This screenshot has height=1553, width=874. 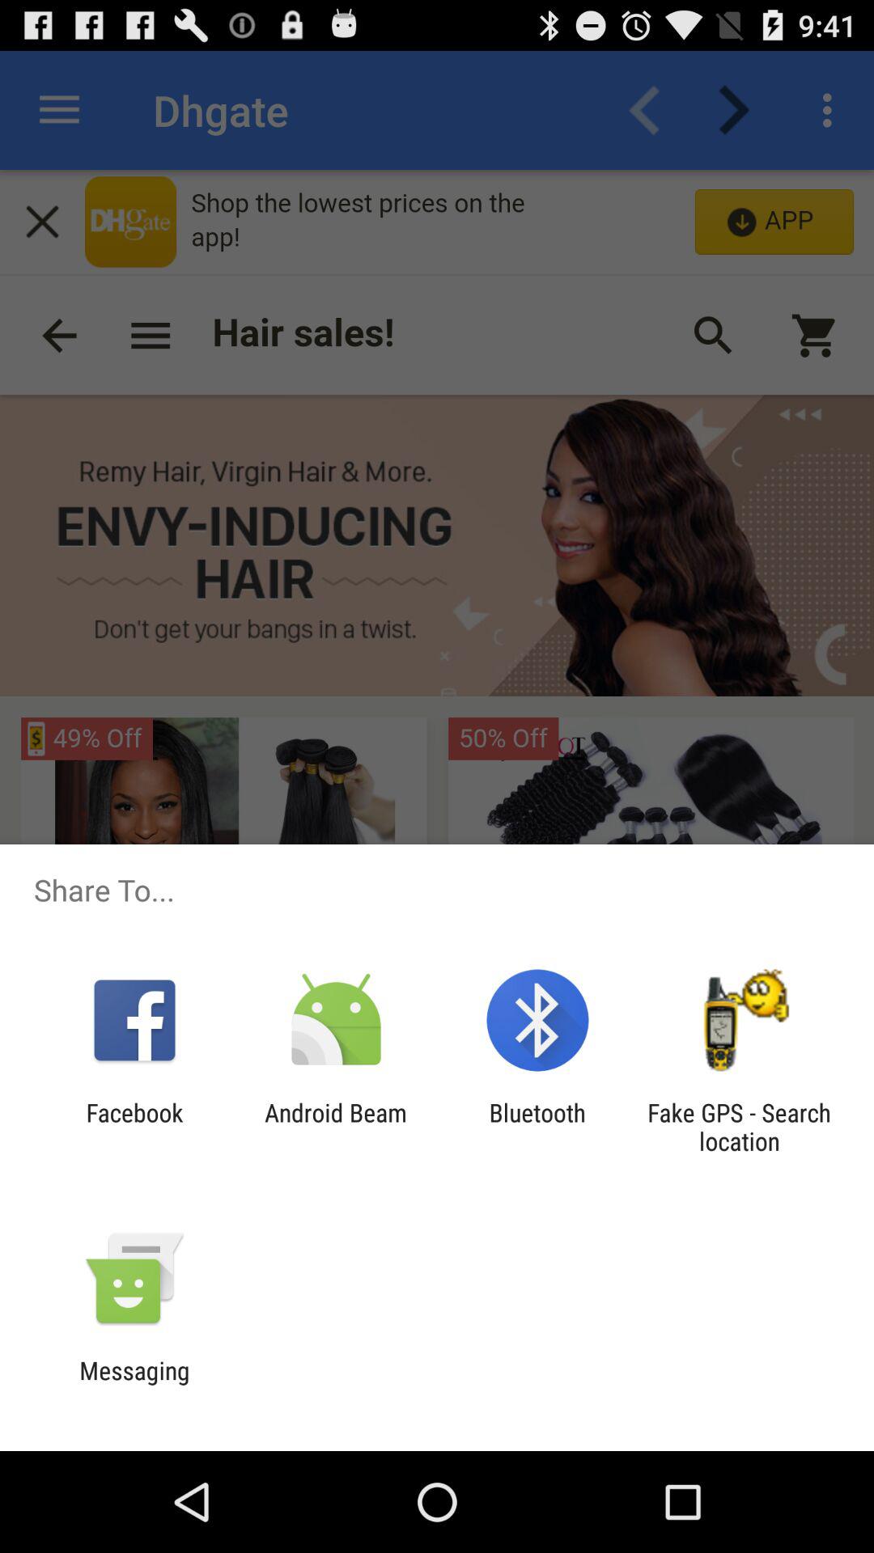 I want to click on select icon to the left of fake gps search app, so click(x=537, y=1127).